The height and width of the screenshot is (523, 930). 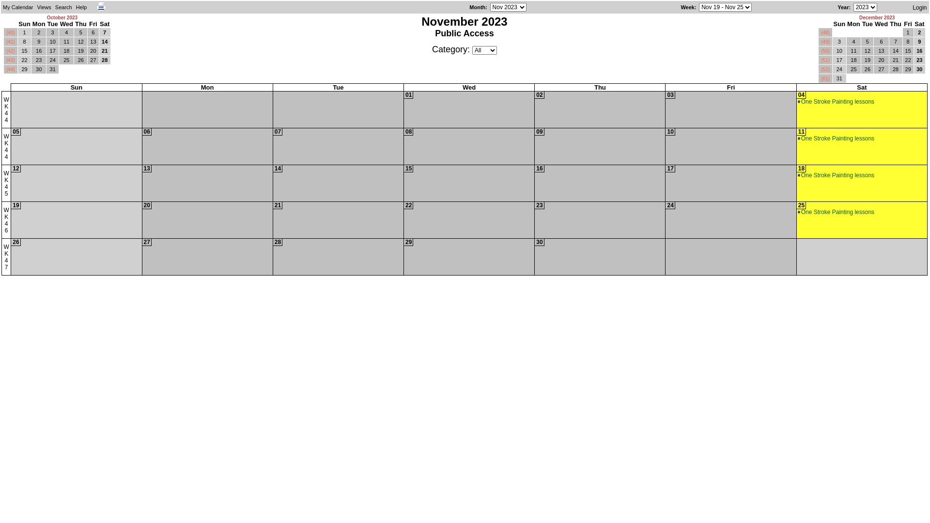 What do you see at coordinates (670, 95) in the screenshot?
I see `03` at bounding box center [670, 95].